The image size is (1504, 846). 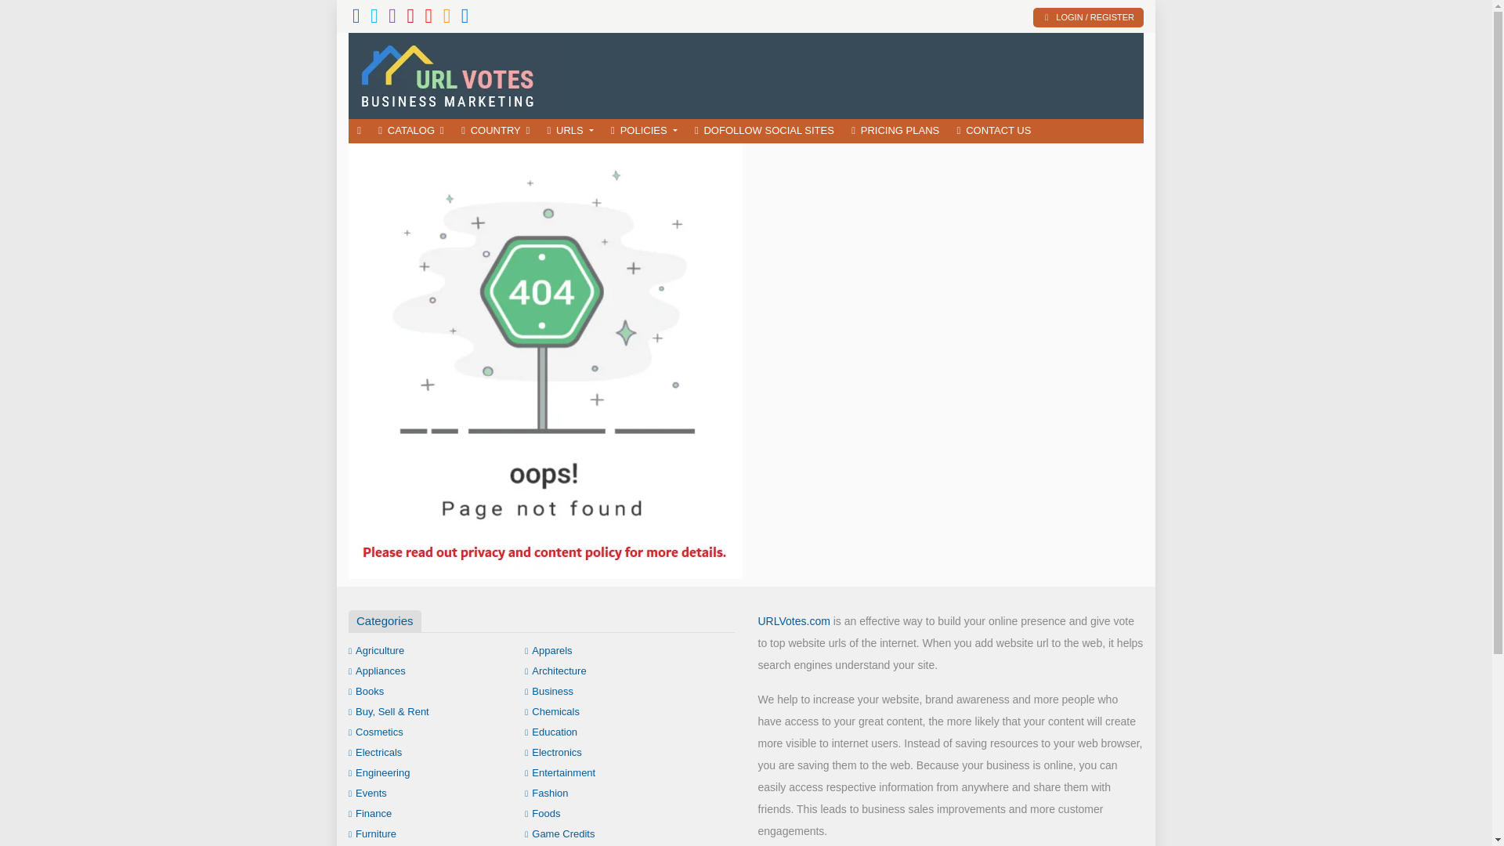 I want to click on COUNTRY, so click(x=495, y=131).